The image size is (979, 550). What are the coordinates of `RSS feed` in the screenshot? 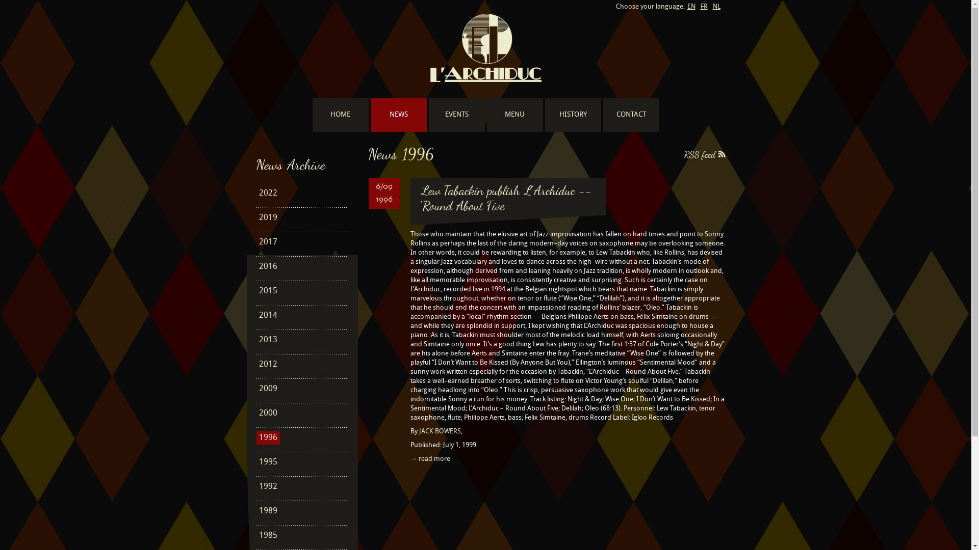 It's located at (705, 154).